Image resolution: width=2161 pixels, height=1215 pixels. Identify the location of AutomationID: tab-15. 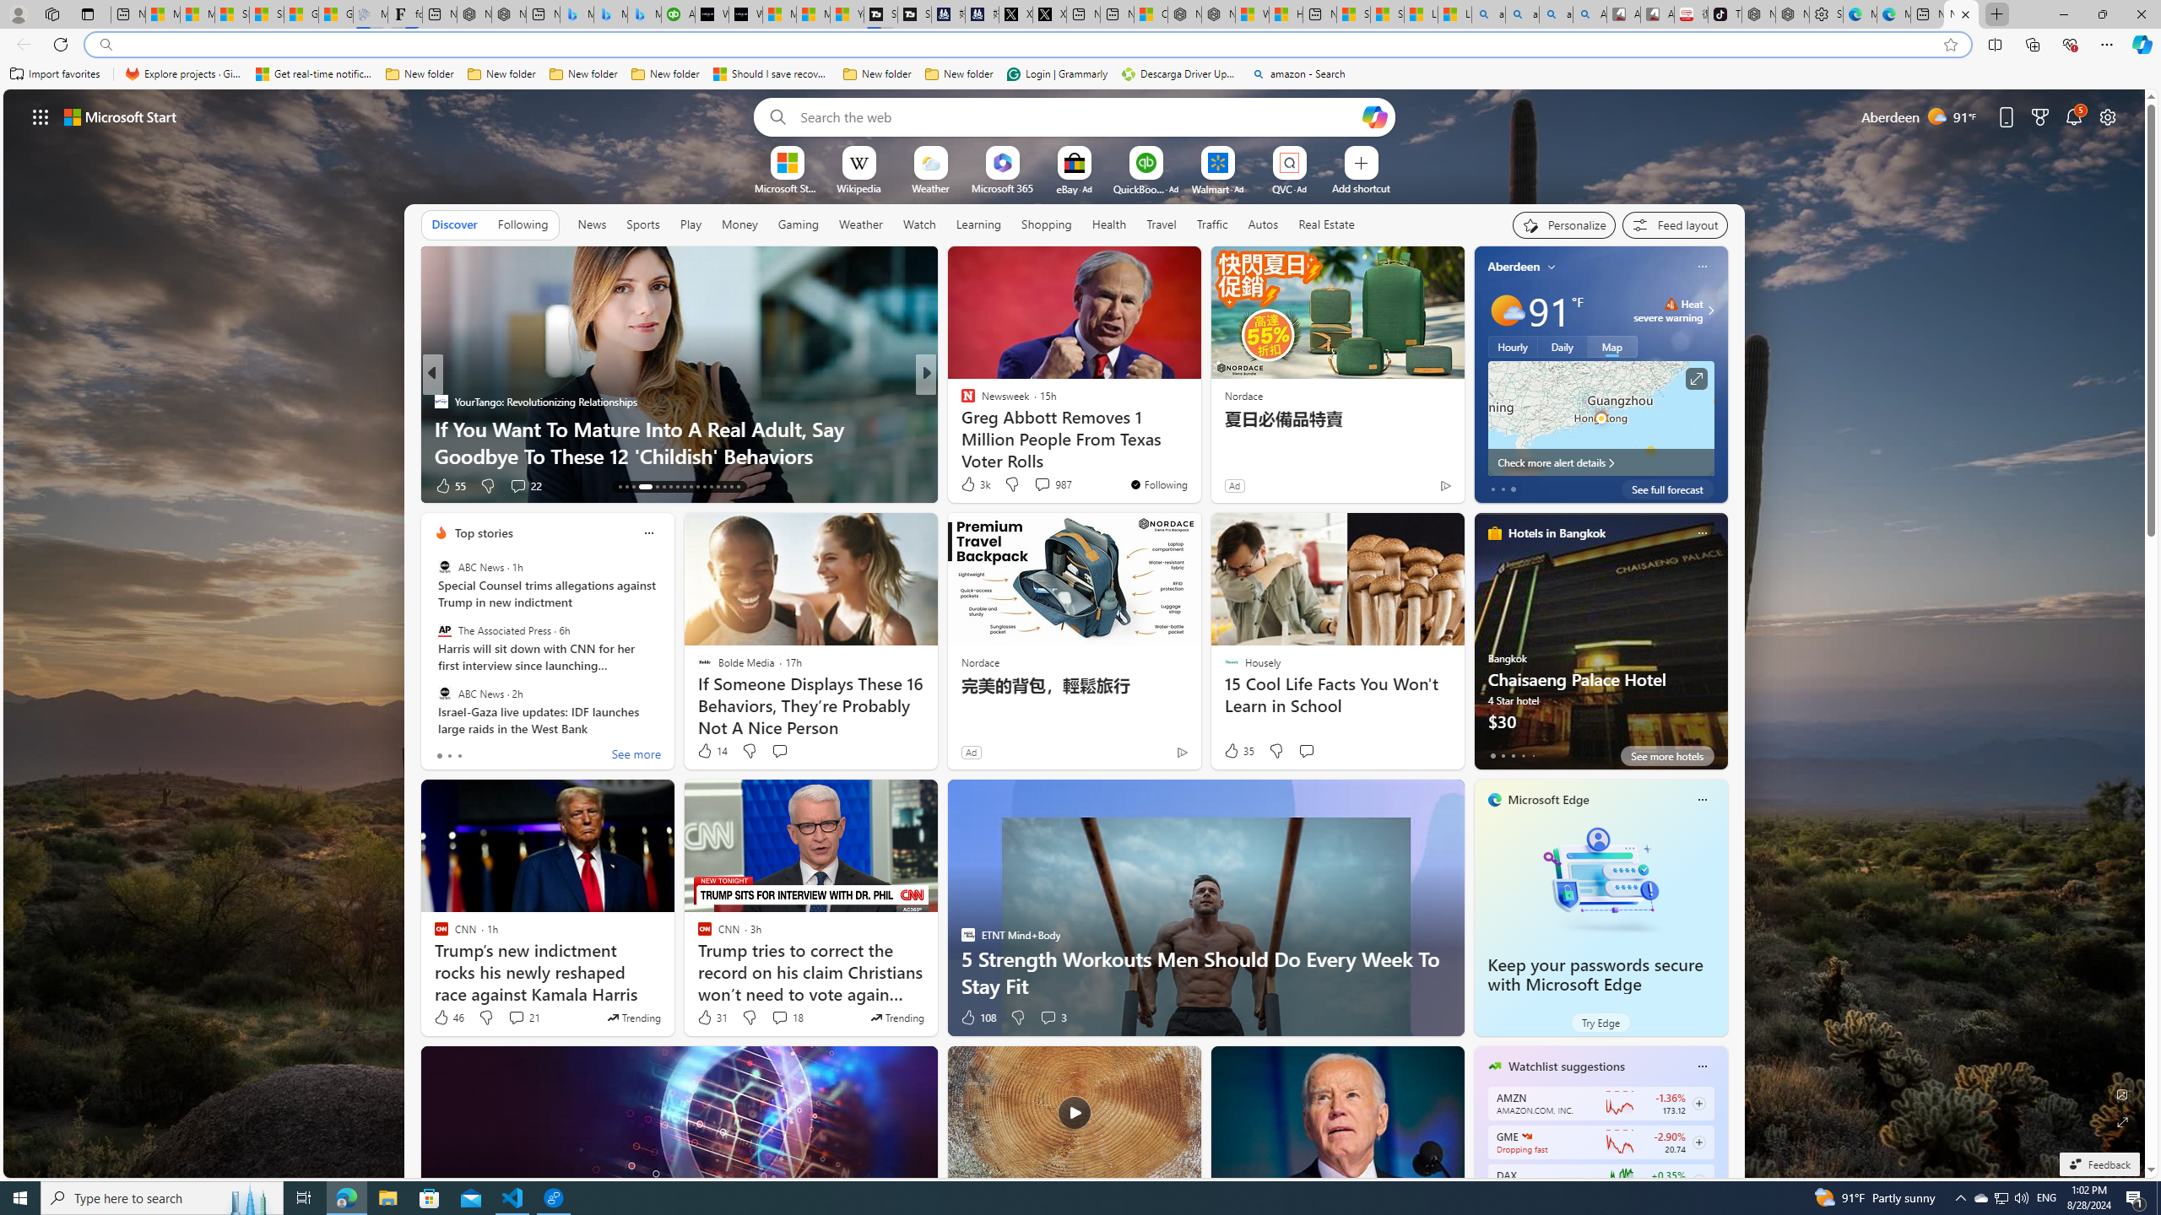
(633, 487).